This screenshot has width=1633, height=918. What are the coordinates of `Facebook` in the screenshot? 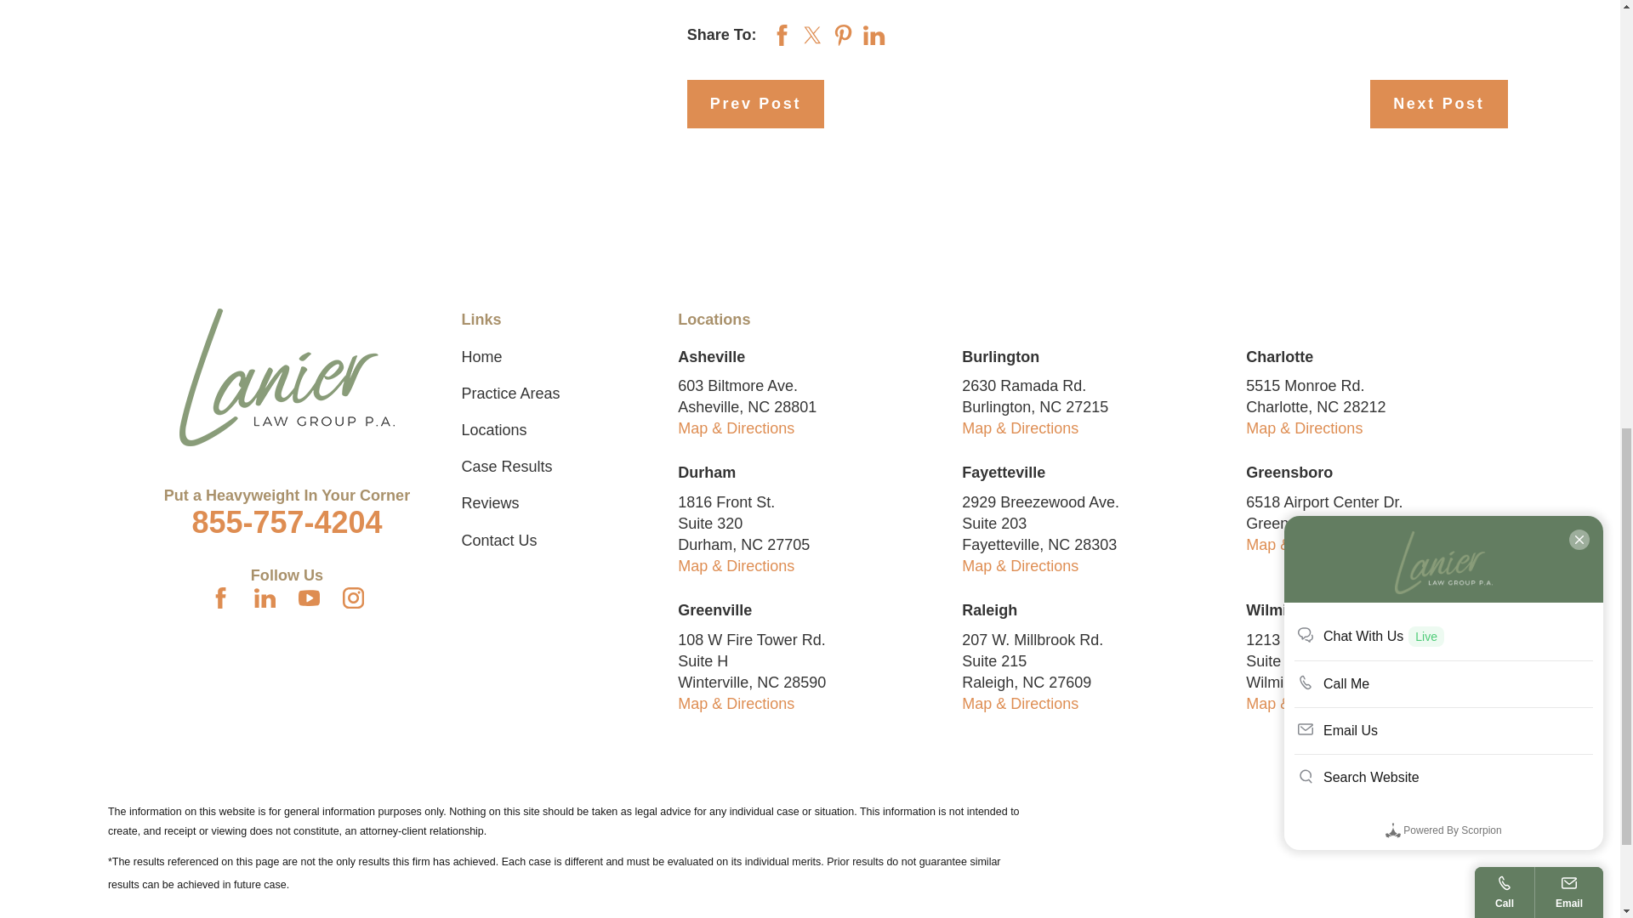 It's located at (221, 598).